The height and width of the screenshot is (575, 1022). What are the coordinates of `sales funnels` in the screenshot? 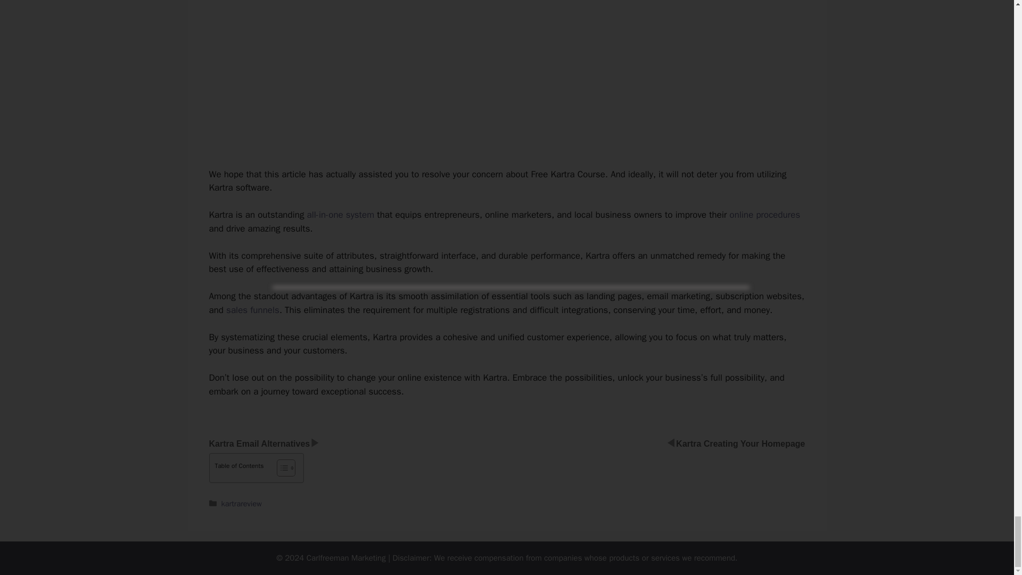 It's located at (252, 310).